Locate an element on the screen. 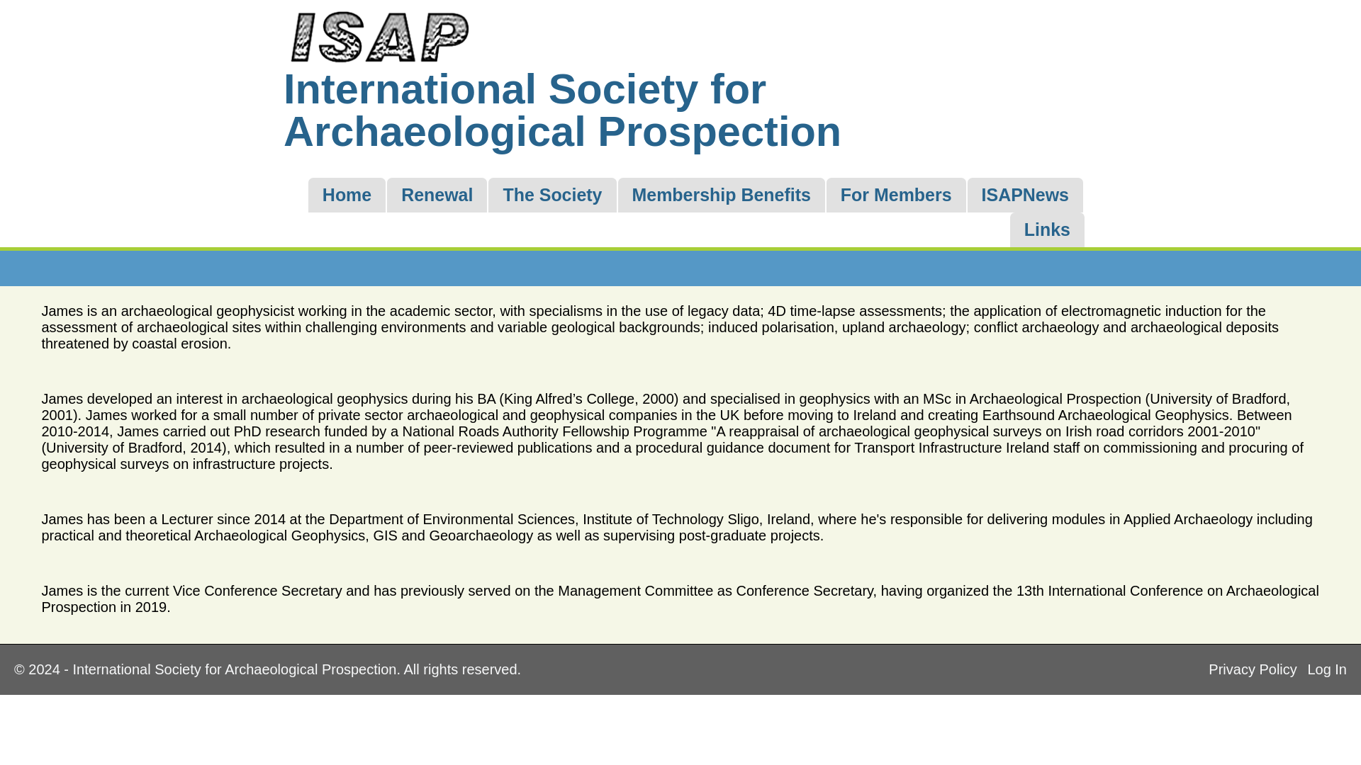  Renewal is located at coordinates (437, 195).